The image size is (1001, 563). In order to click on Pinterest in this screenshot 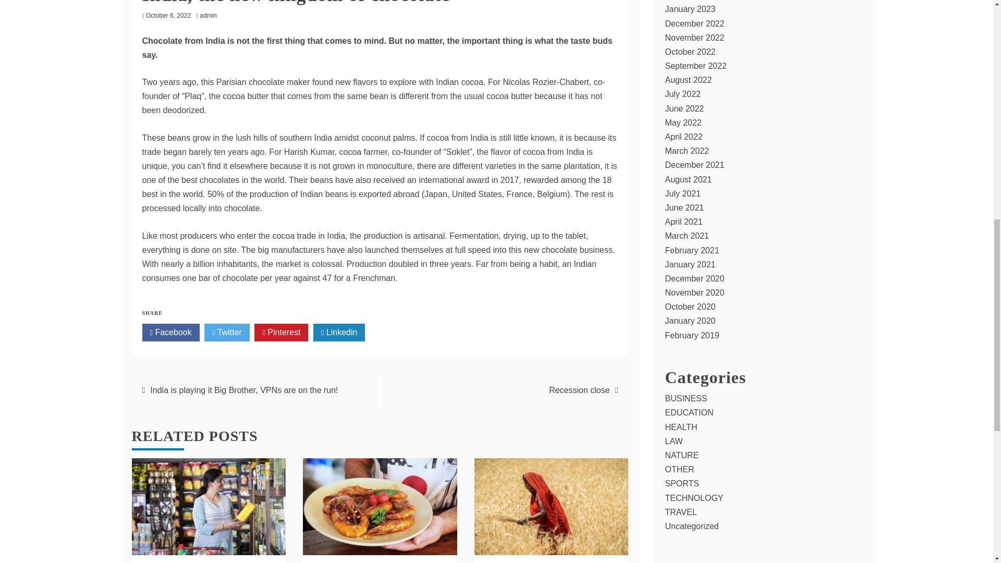, I will do `click(281, 333)`.